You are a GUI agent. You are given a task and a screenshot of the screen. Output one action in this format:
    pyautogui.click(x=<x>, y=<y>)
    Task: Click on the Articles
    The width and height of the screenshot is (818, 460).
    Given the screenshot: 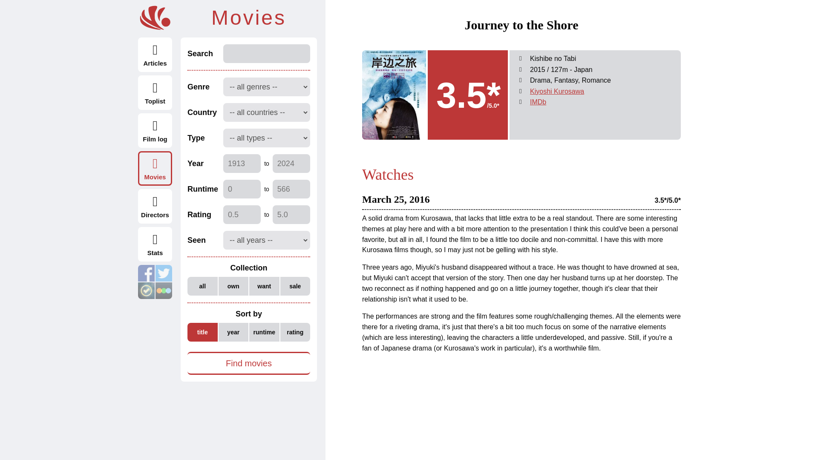 What is the action you would take?
    pyautogui.click(x=155, y=55)
    